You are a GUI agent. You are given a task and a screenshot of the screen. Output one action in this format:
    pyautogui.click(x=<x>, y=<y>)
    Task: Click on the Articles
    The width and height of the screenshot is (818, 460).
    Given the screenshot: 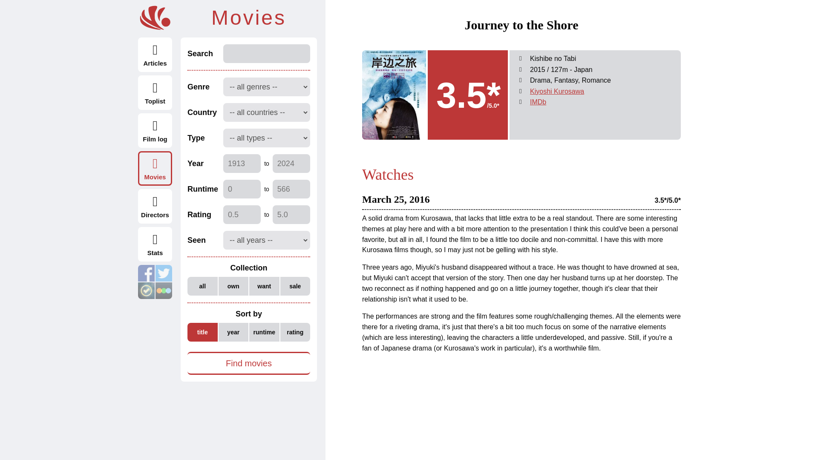 What is the action you would take?
    pyautogui.click(x=155, y=55)
    